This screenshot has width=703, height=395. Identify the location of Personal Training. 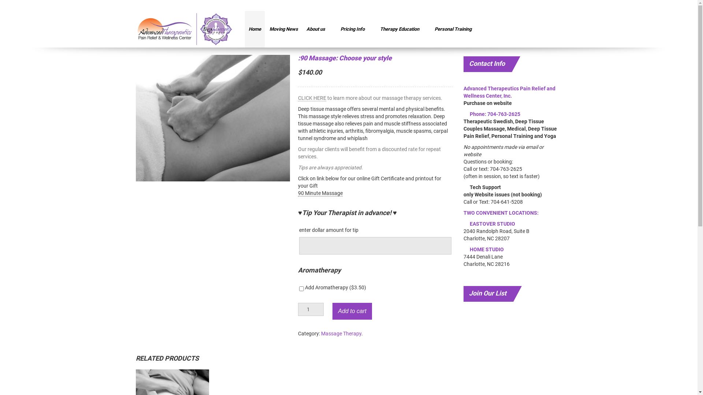
(457, 29).